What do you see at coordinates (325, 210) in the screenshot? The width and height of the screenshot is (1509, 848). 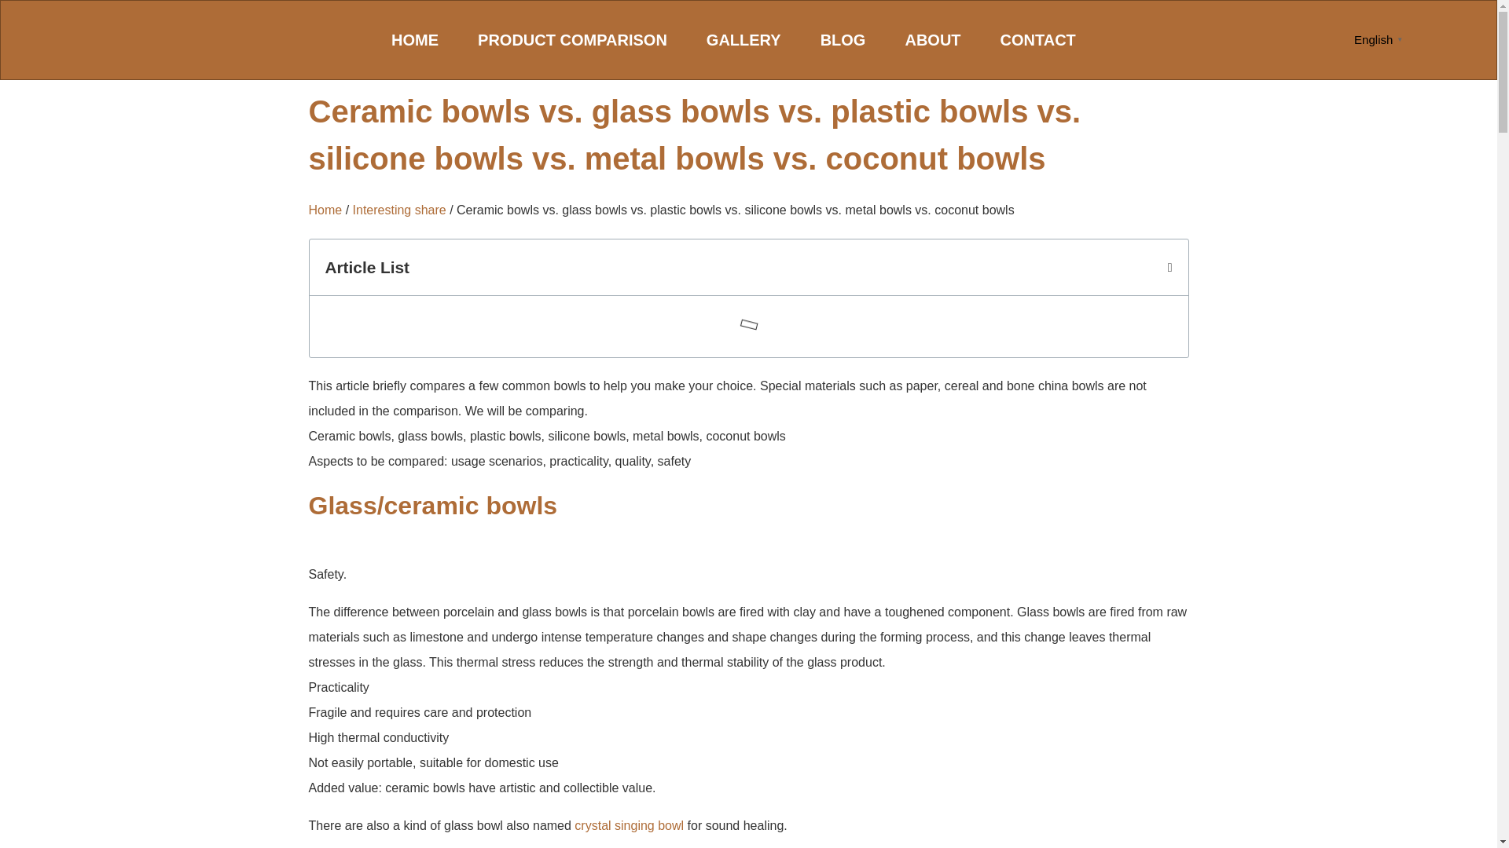 I see `Home` at bounding box center [325, 210].